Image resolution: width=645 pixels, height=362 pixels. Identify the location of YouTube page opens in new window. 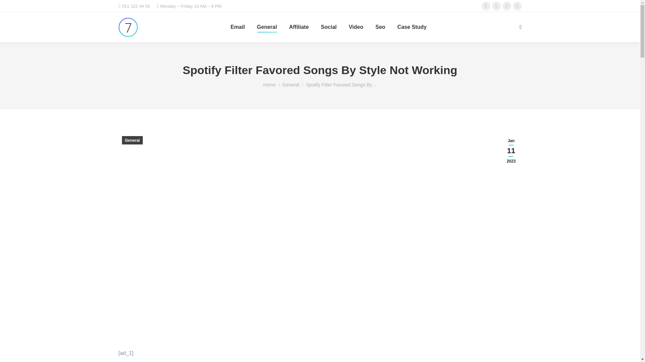
(517, 6).